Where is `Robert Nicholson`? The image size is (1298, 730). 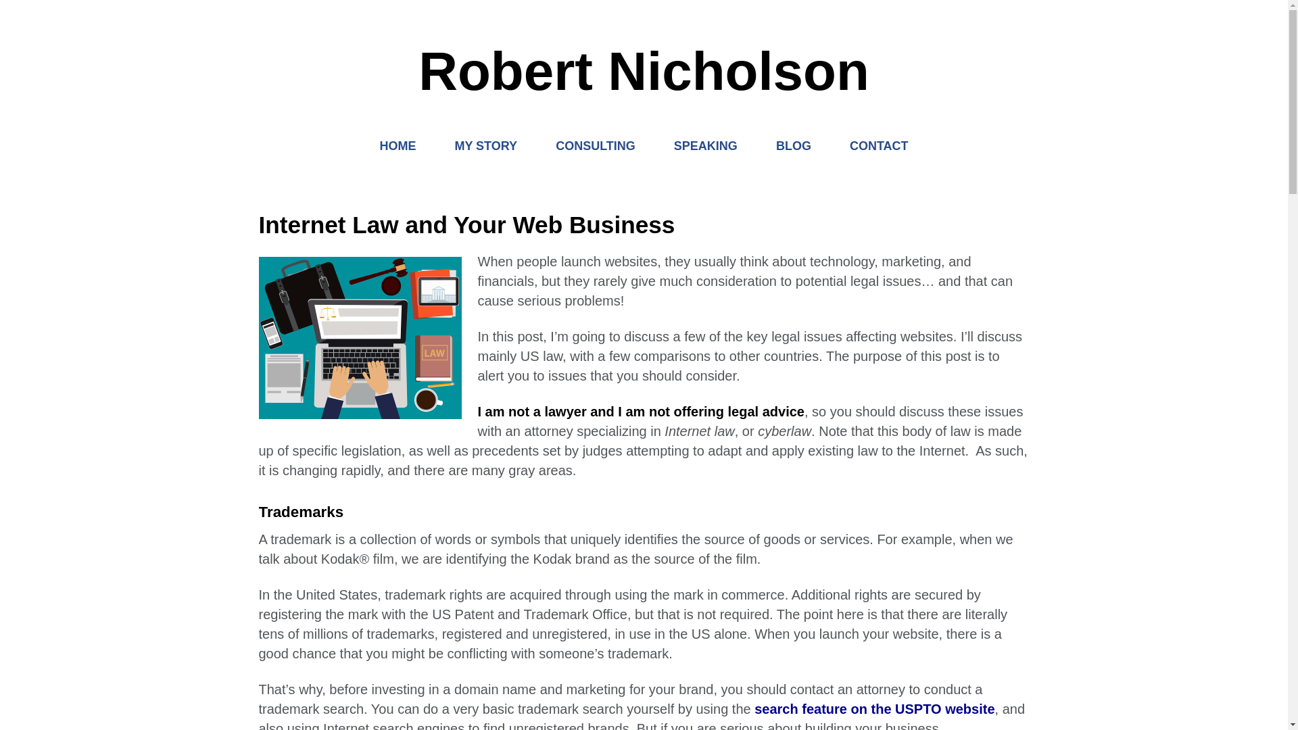
Robert Nicholson is located at coordinates (644, 71).